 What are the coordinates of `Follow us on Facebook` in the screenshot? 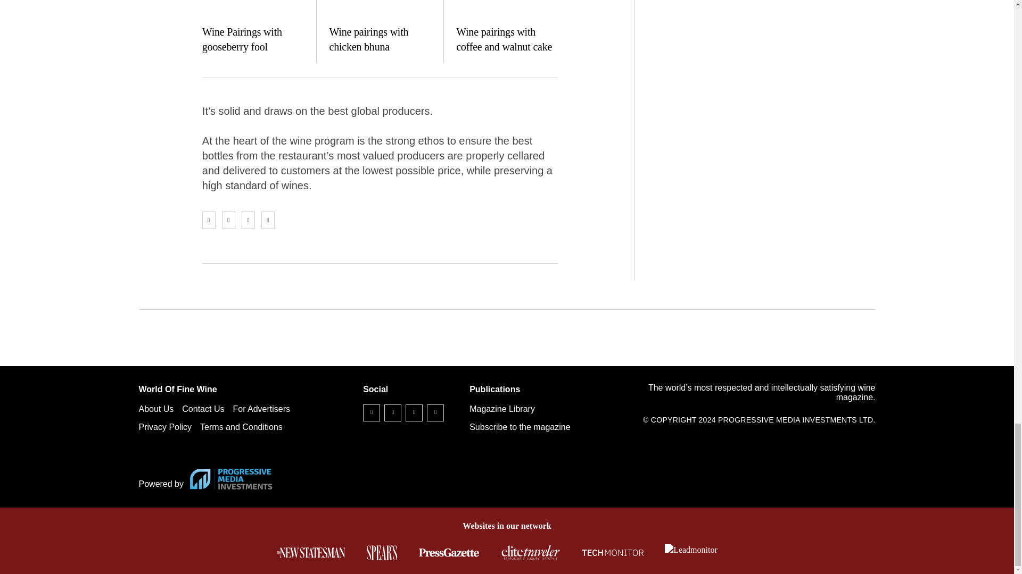 It's located at (372, 412).